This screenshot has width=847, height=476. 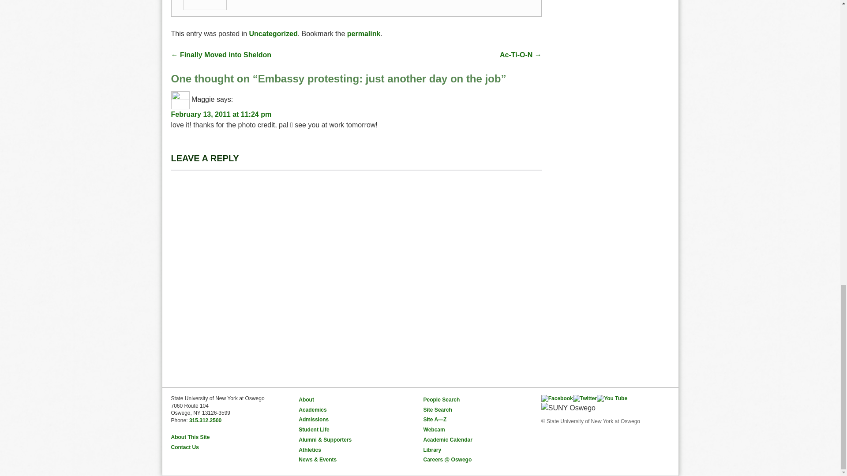 I want to click on permalink, so click(x=364, y=33).